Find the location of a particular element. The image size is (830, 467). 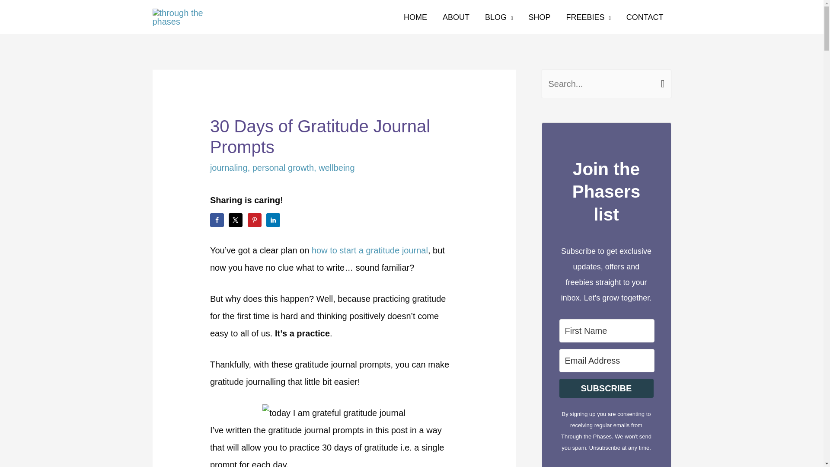

FREEBIES is located at coordinates (588, 17).